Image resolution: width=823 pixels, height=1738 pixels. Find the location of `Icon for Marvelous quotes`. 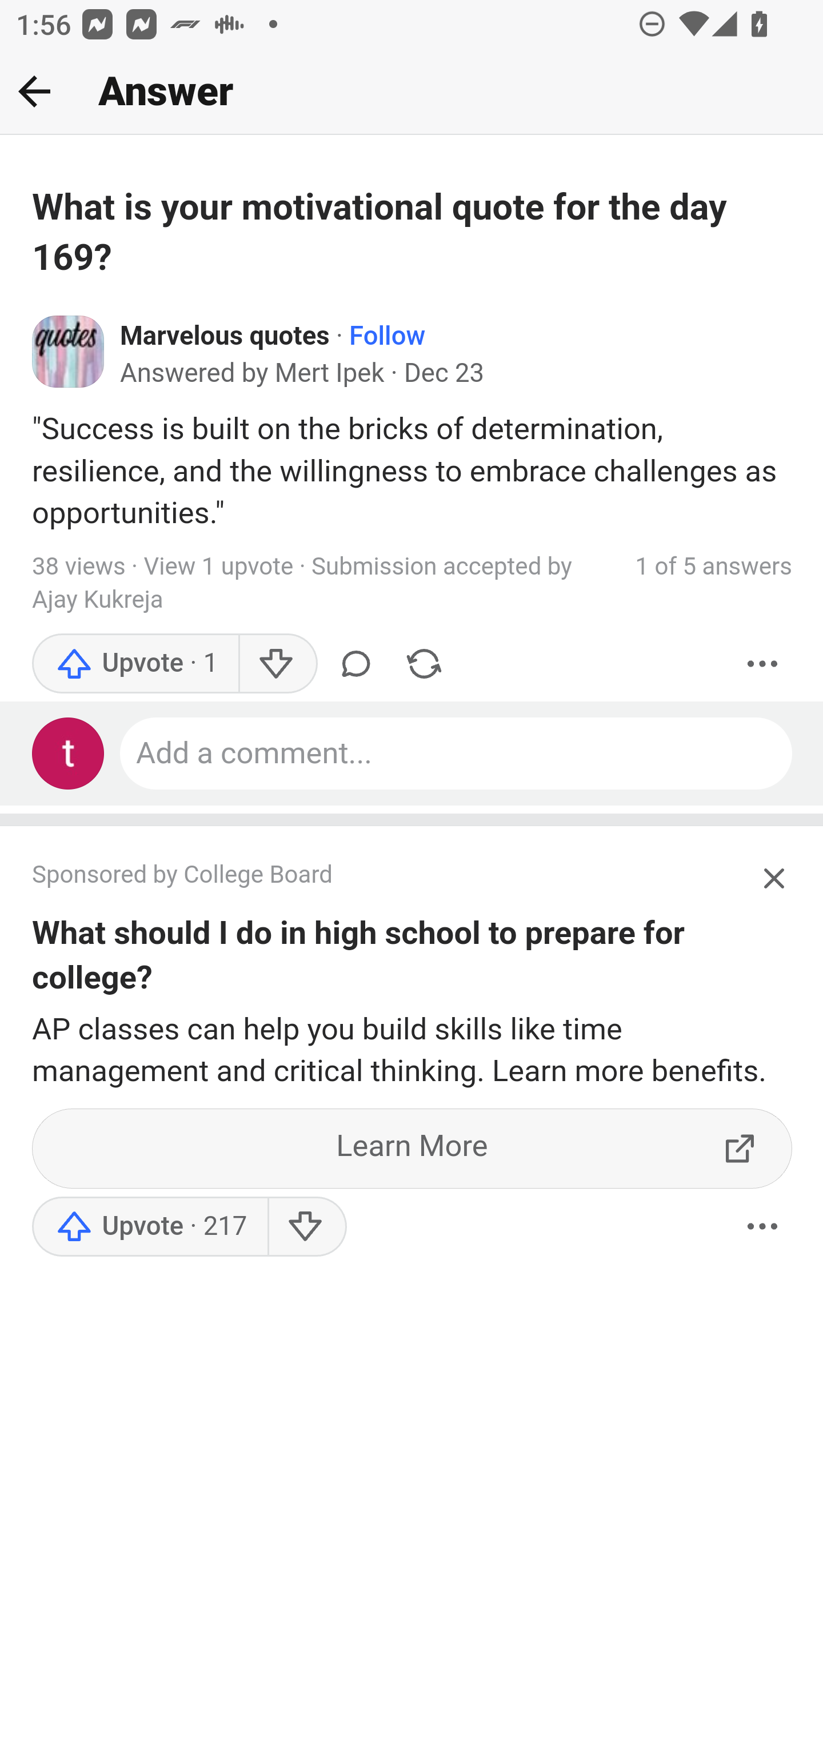

Icon for Marvelous quotes is located at coordinates (69, 352).